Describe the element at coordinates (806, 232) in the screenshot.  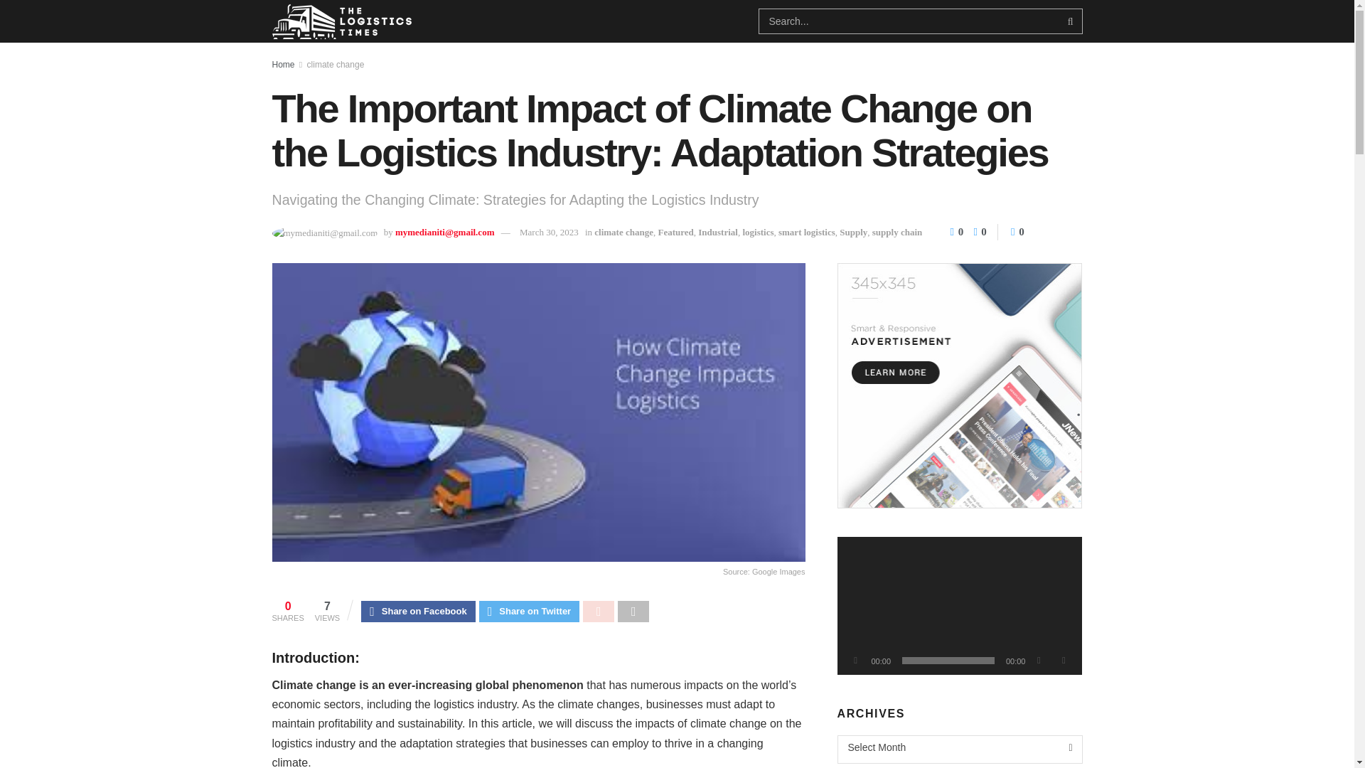
I see `smart logistics` at that location.